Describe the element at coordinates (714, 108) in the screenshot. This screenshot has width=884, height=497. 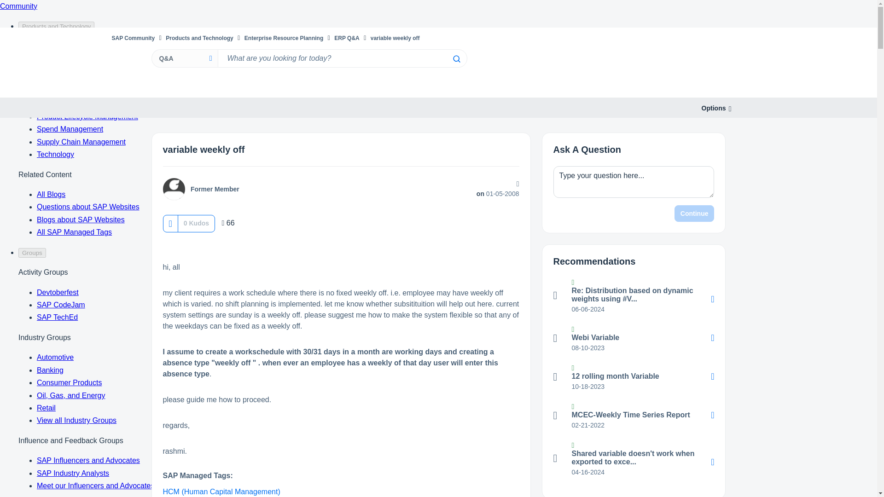
I see `Options` at that location.